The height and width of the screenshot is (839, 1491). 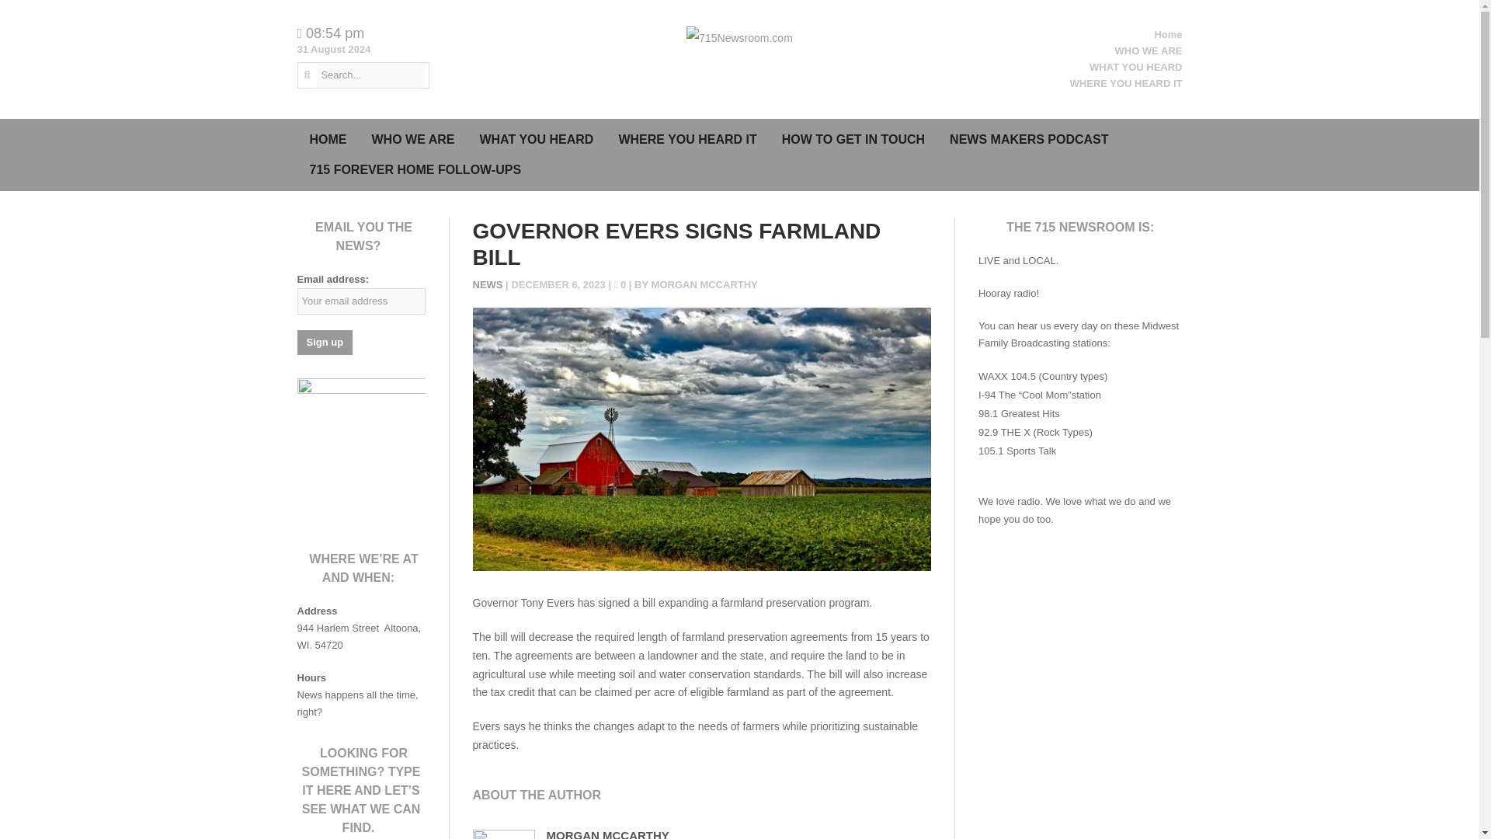 I want to click on WHAT YOU HEARD, so click(x=536, y=140).